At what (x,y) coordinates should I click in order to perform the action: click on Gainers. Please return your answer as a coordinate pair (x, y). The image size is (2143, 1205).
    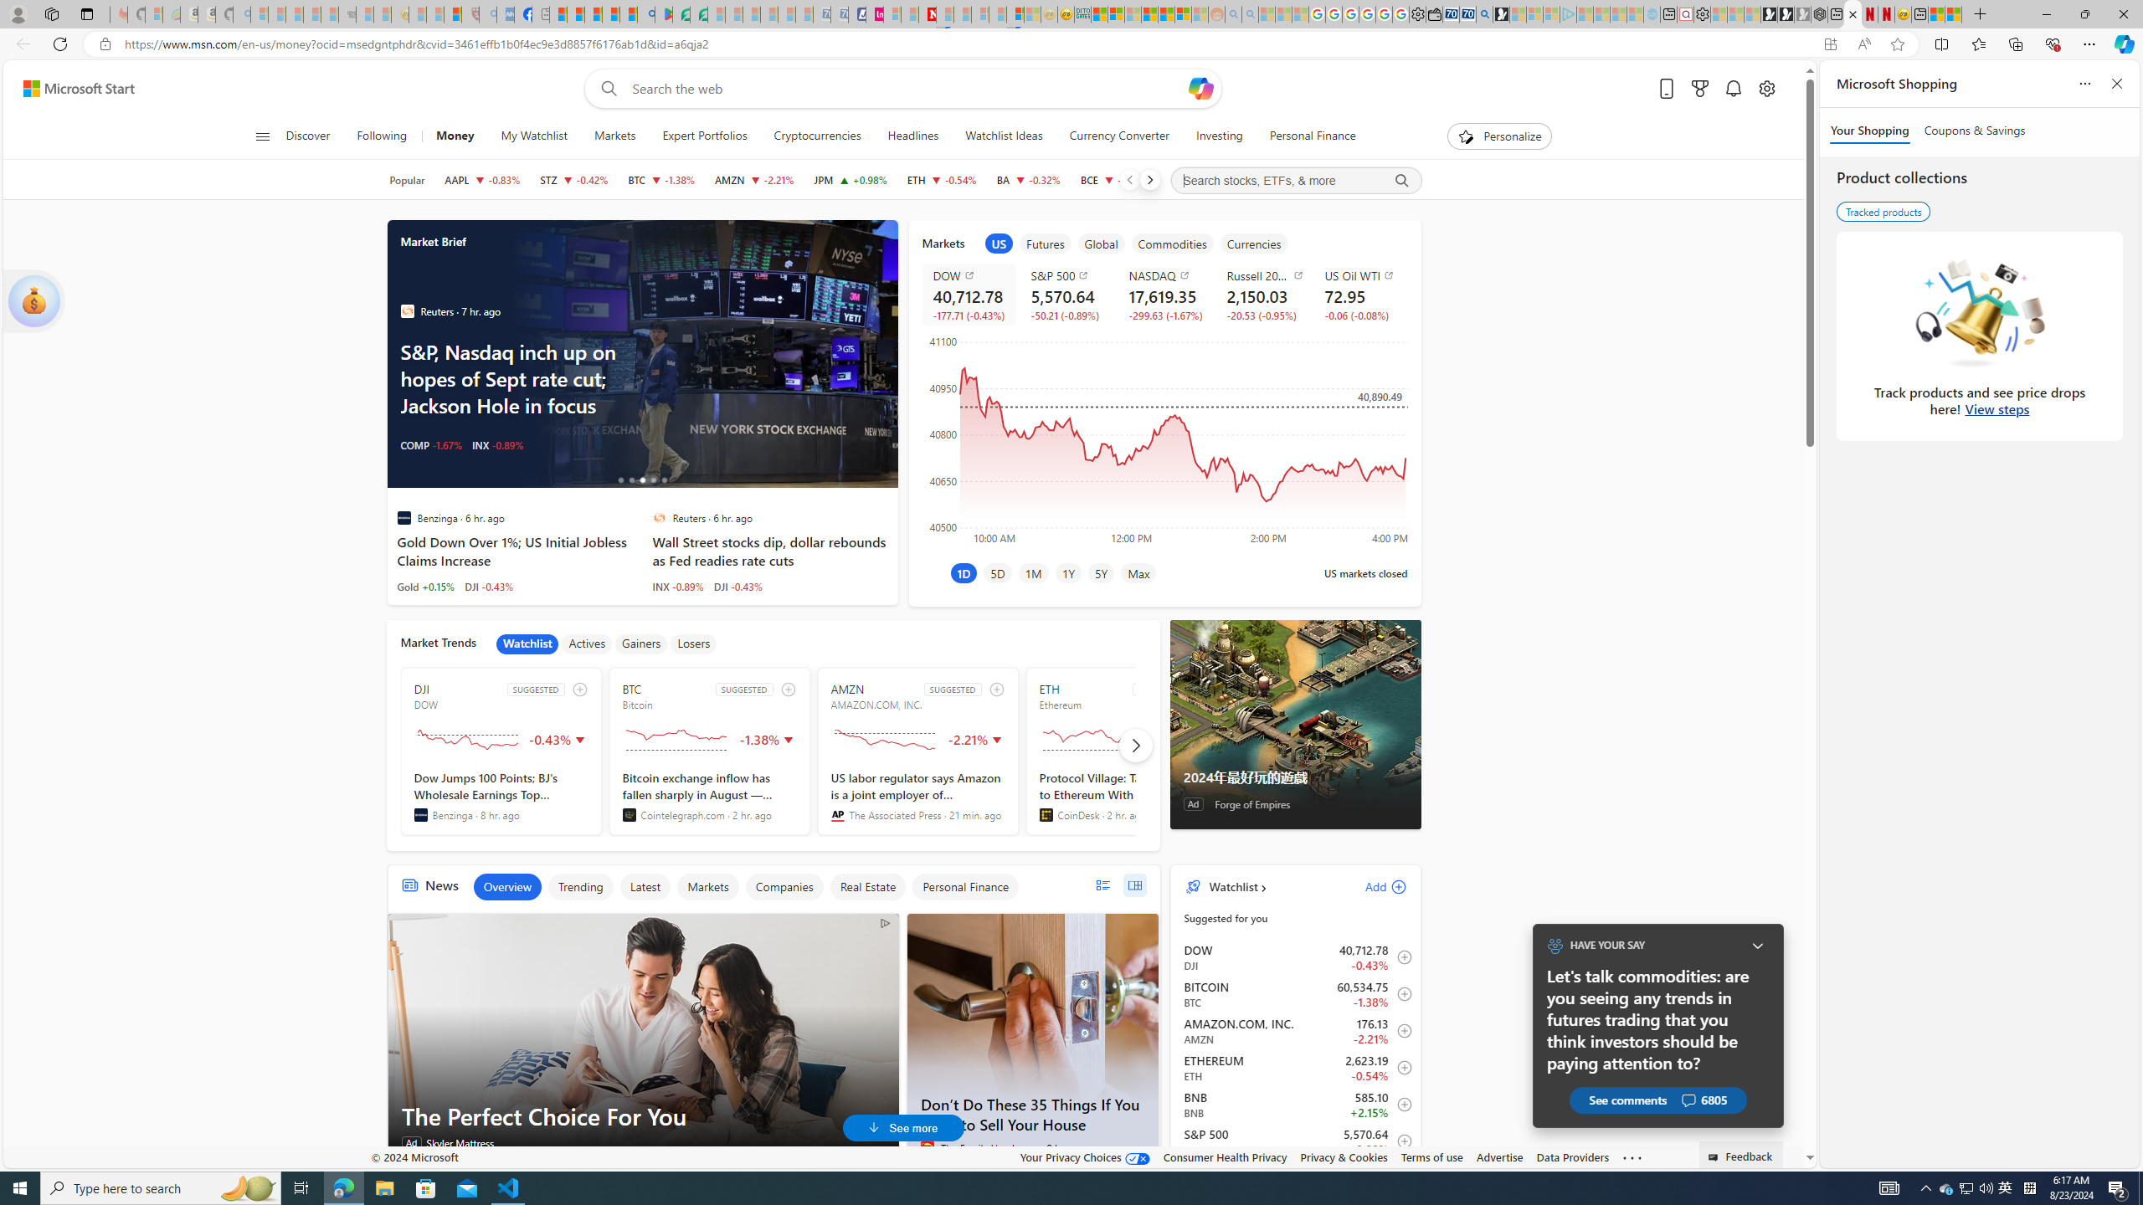
    Looking at the image, I should click on (641, 644).